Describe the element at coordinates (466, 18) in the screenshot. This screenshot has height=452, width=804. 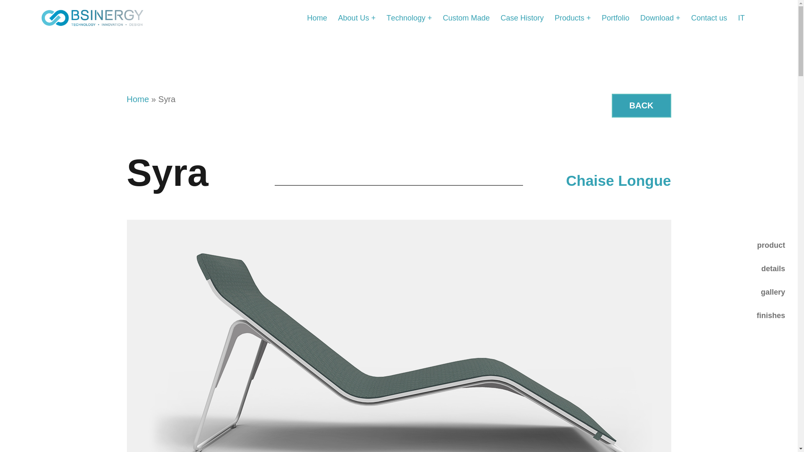
I see `Custom Made` at that location.